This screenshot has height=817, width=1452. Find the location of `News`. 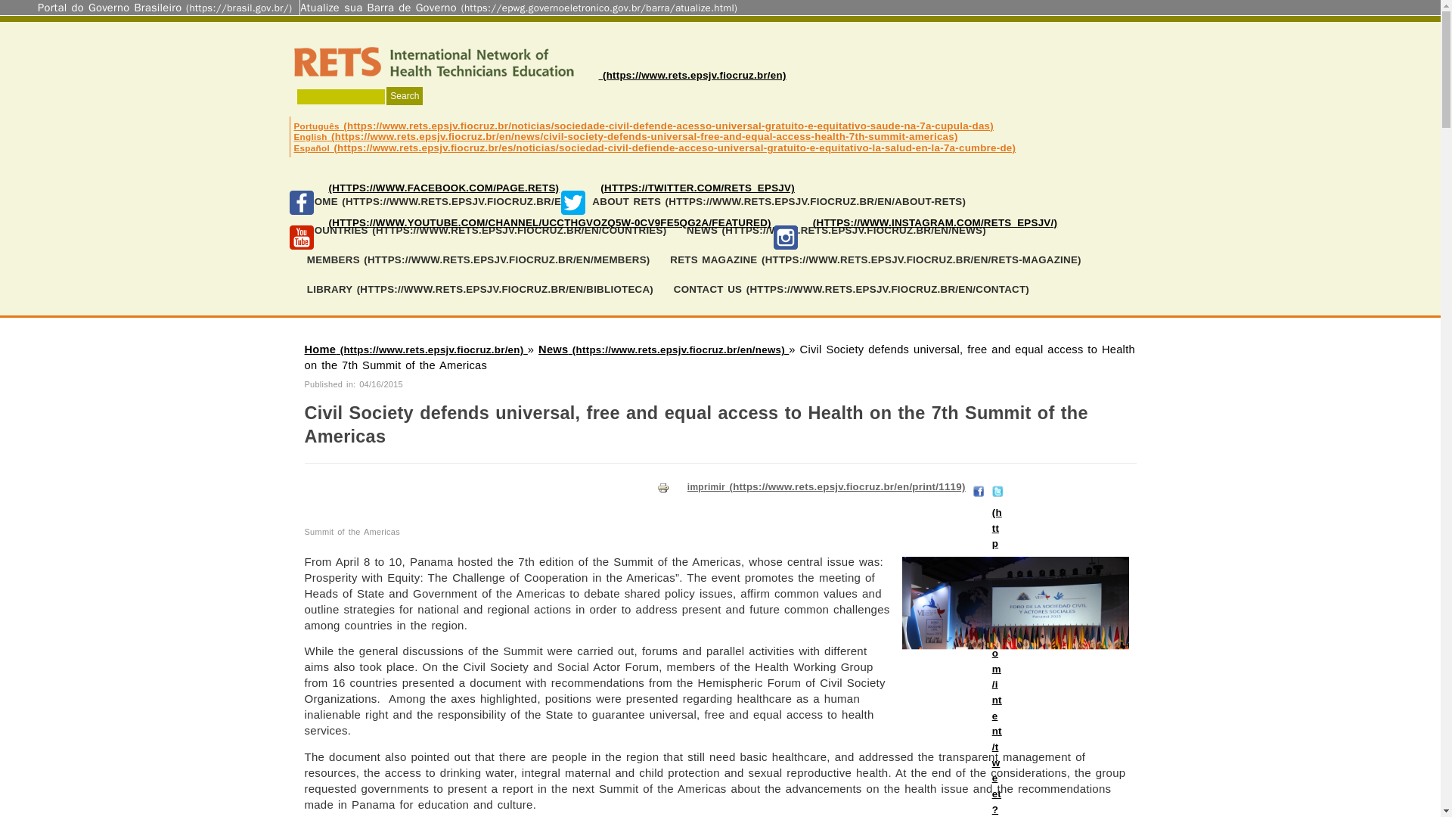

News is located at coordinates (836, 231).